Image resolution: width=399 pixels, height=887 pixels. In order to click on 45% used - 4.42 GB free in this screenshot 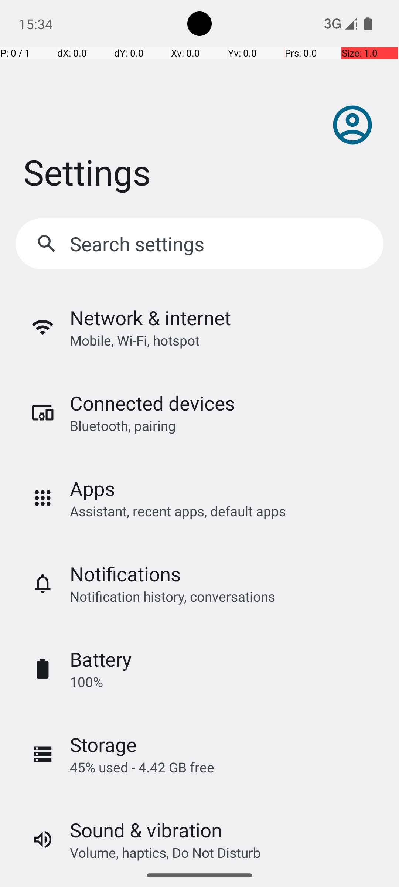, I will do `click(142, 767)`.